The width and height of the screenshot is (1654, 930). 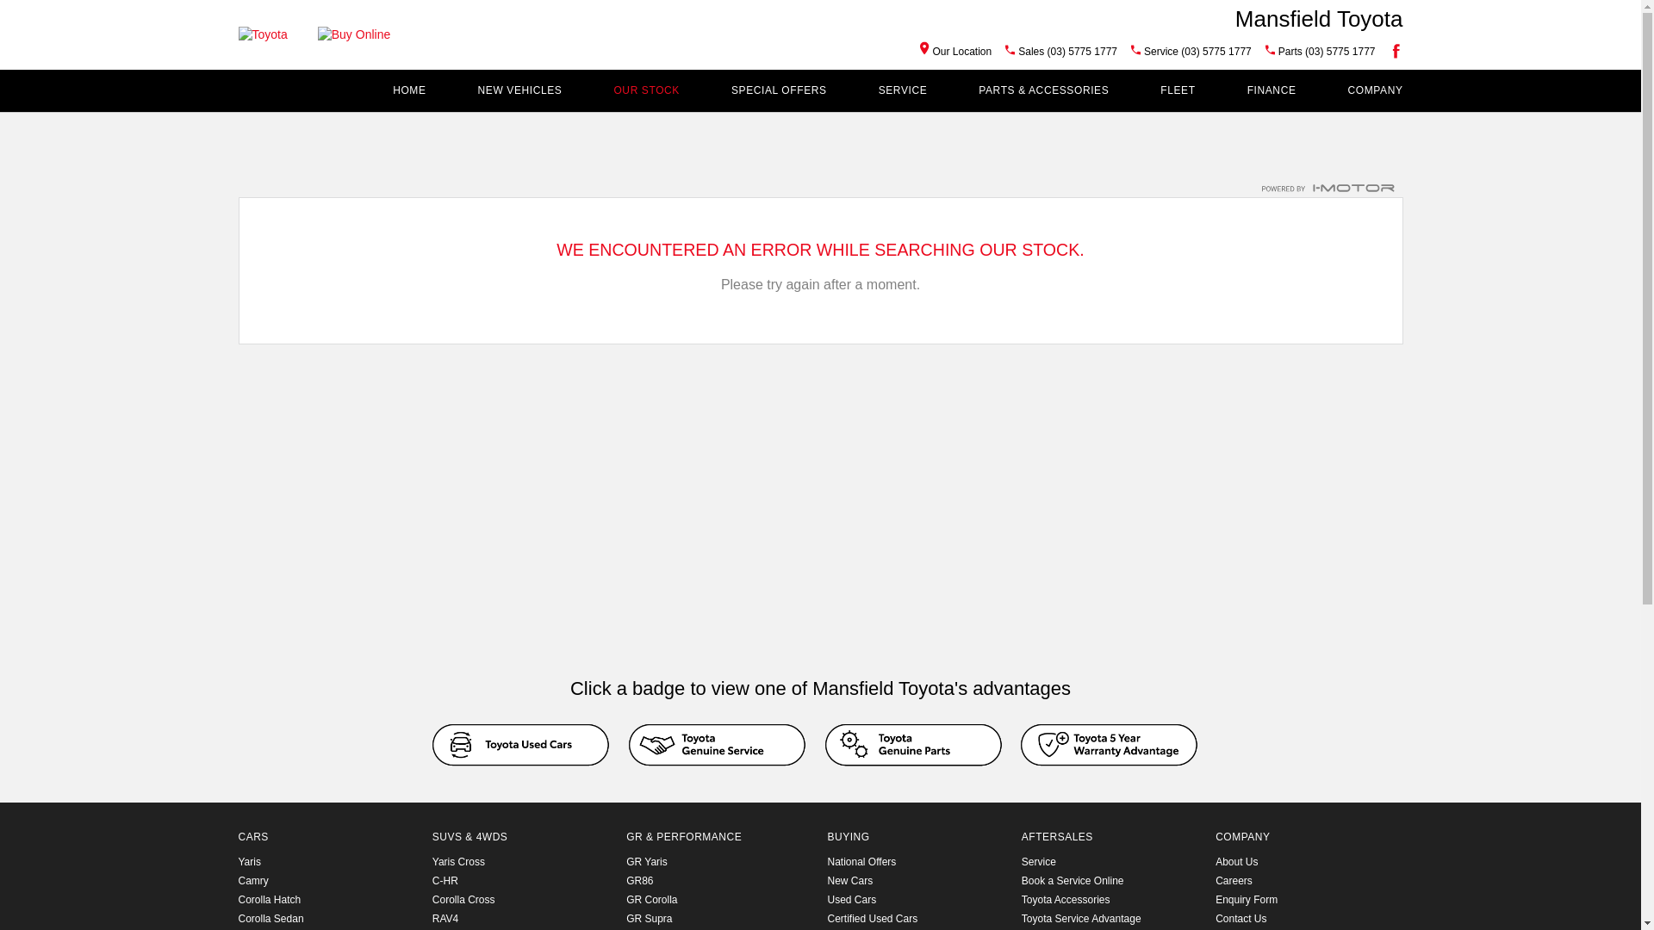 What do you see at coordinates (1376, 91) in the screenshot?
I see `COMPANY` at bounding box center [1376, 91].